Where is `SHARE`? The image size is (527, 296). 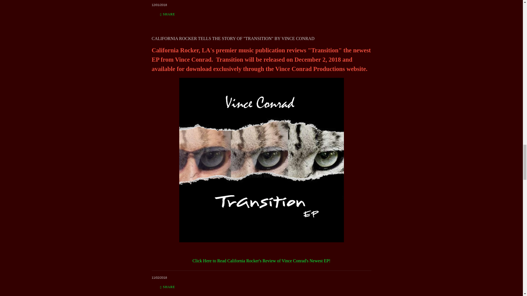
SHARE is located at coordinates (167, 14).